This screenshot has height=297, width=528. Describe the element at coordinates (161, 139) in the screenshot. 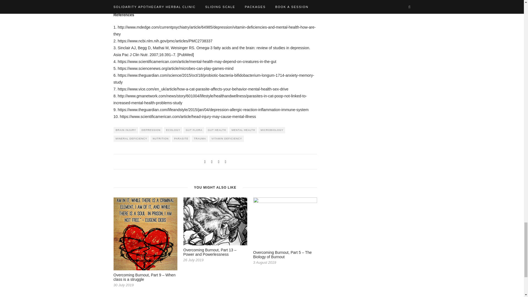

I see `NUTRITION` at that location.